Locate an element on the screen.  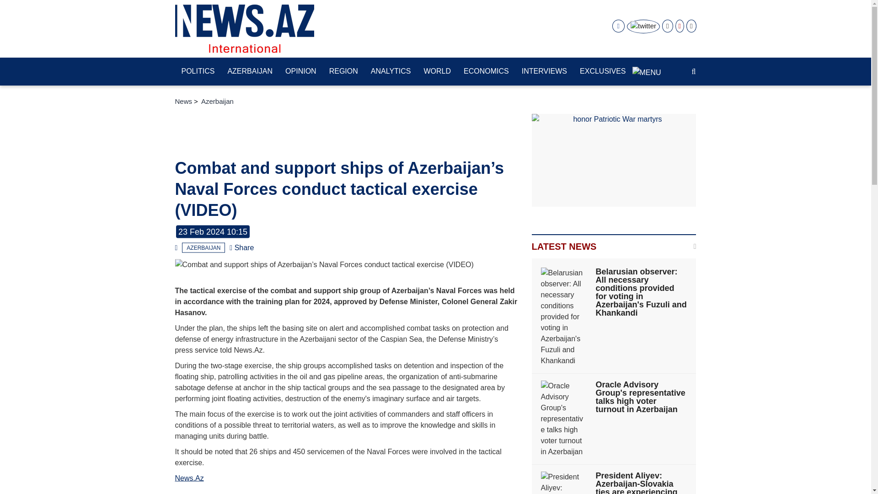
News.az is located at coordinates (244, 28).